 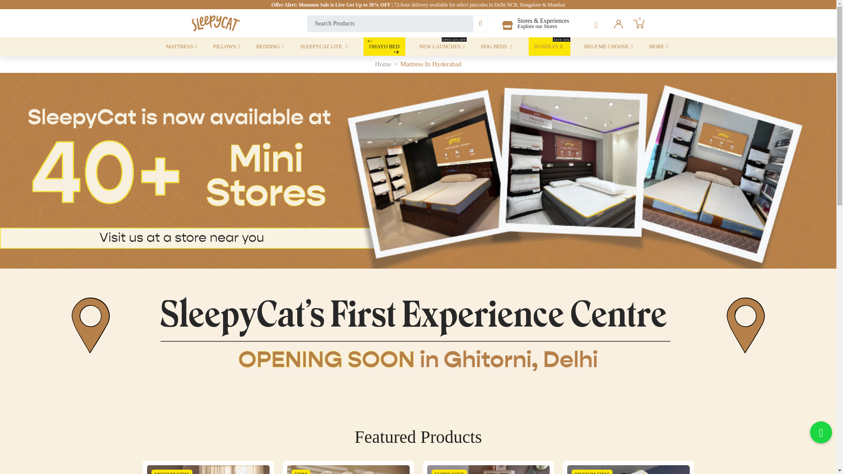 What do you see at coordinates (639, 22) in the screenshot?
I see `0` at bounding box center [639, 22].